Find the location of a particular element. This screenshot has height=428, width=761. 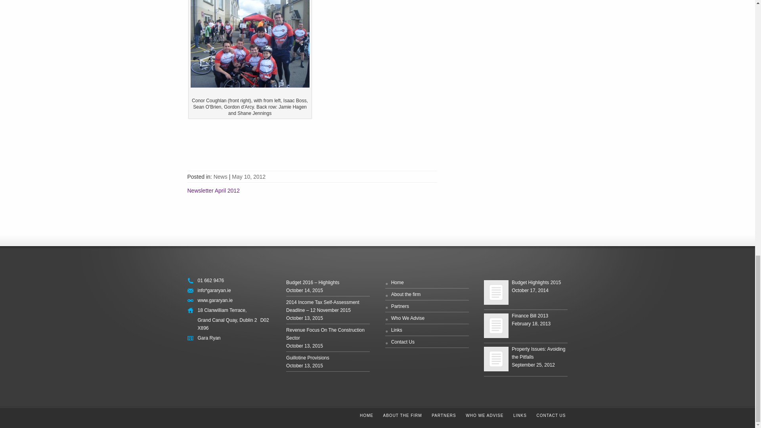

News is located at coordinates (220, 177).